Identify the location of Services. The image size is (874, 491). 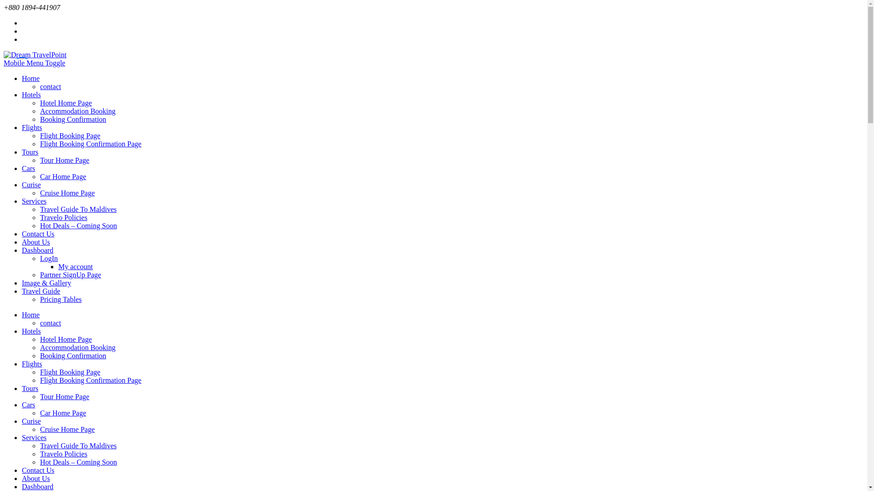
(34, 437).